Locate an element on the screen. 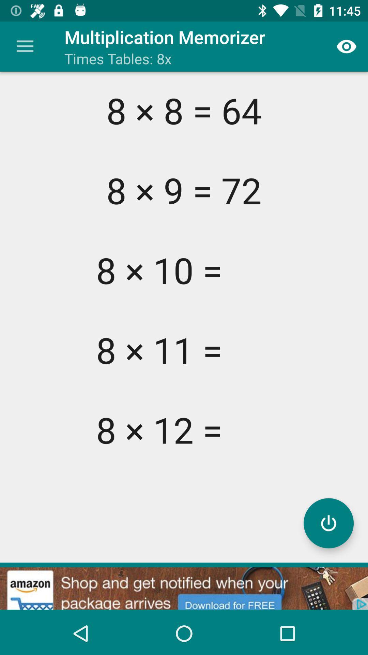 The height and width of the screenshot is (655, 368). close the multiplication memorizer is located at coordinates (328, 523).